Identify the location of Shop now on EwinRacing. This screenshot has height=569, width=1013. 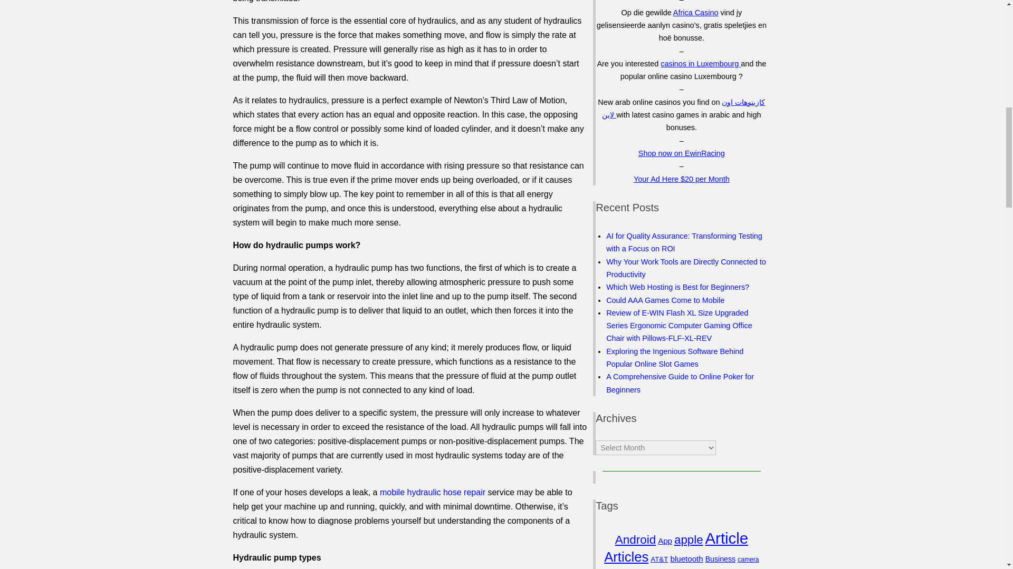
(682, 153).